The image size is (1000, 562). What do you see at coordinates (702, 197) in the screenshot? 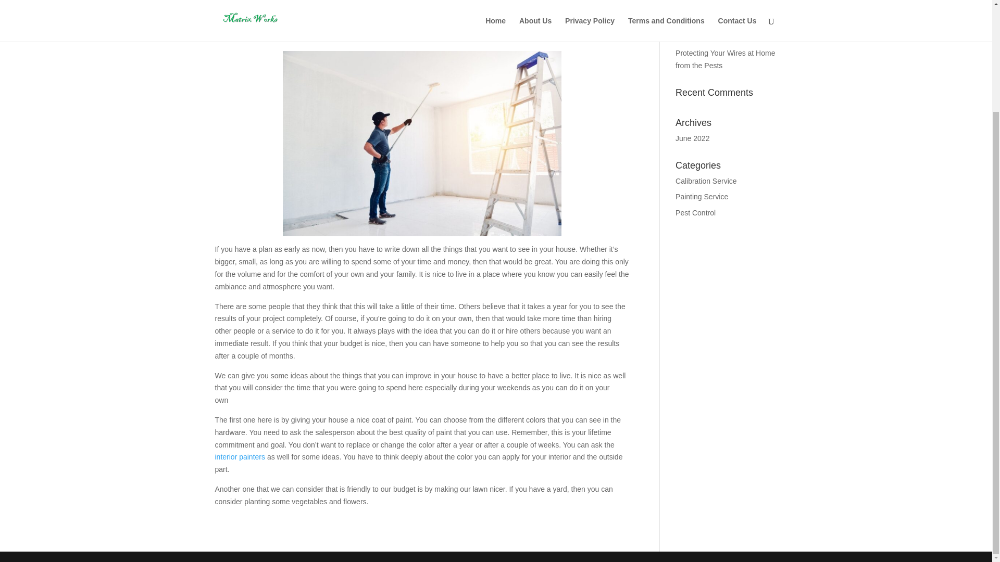
I see `Painting Service` at bounding box center [702, 197].